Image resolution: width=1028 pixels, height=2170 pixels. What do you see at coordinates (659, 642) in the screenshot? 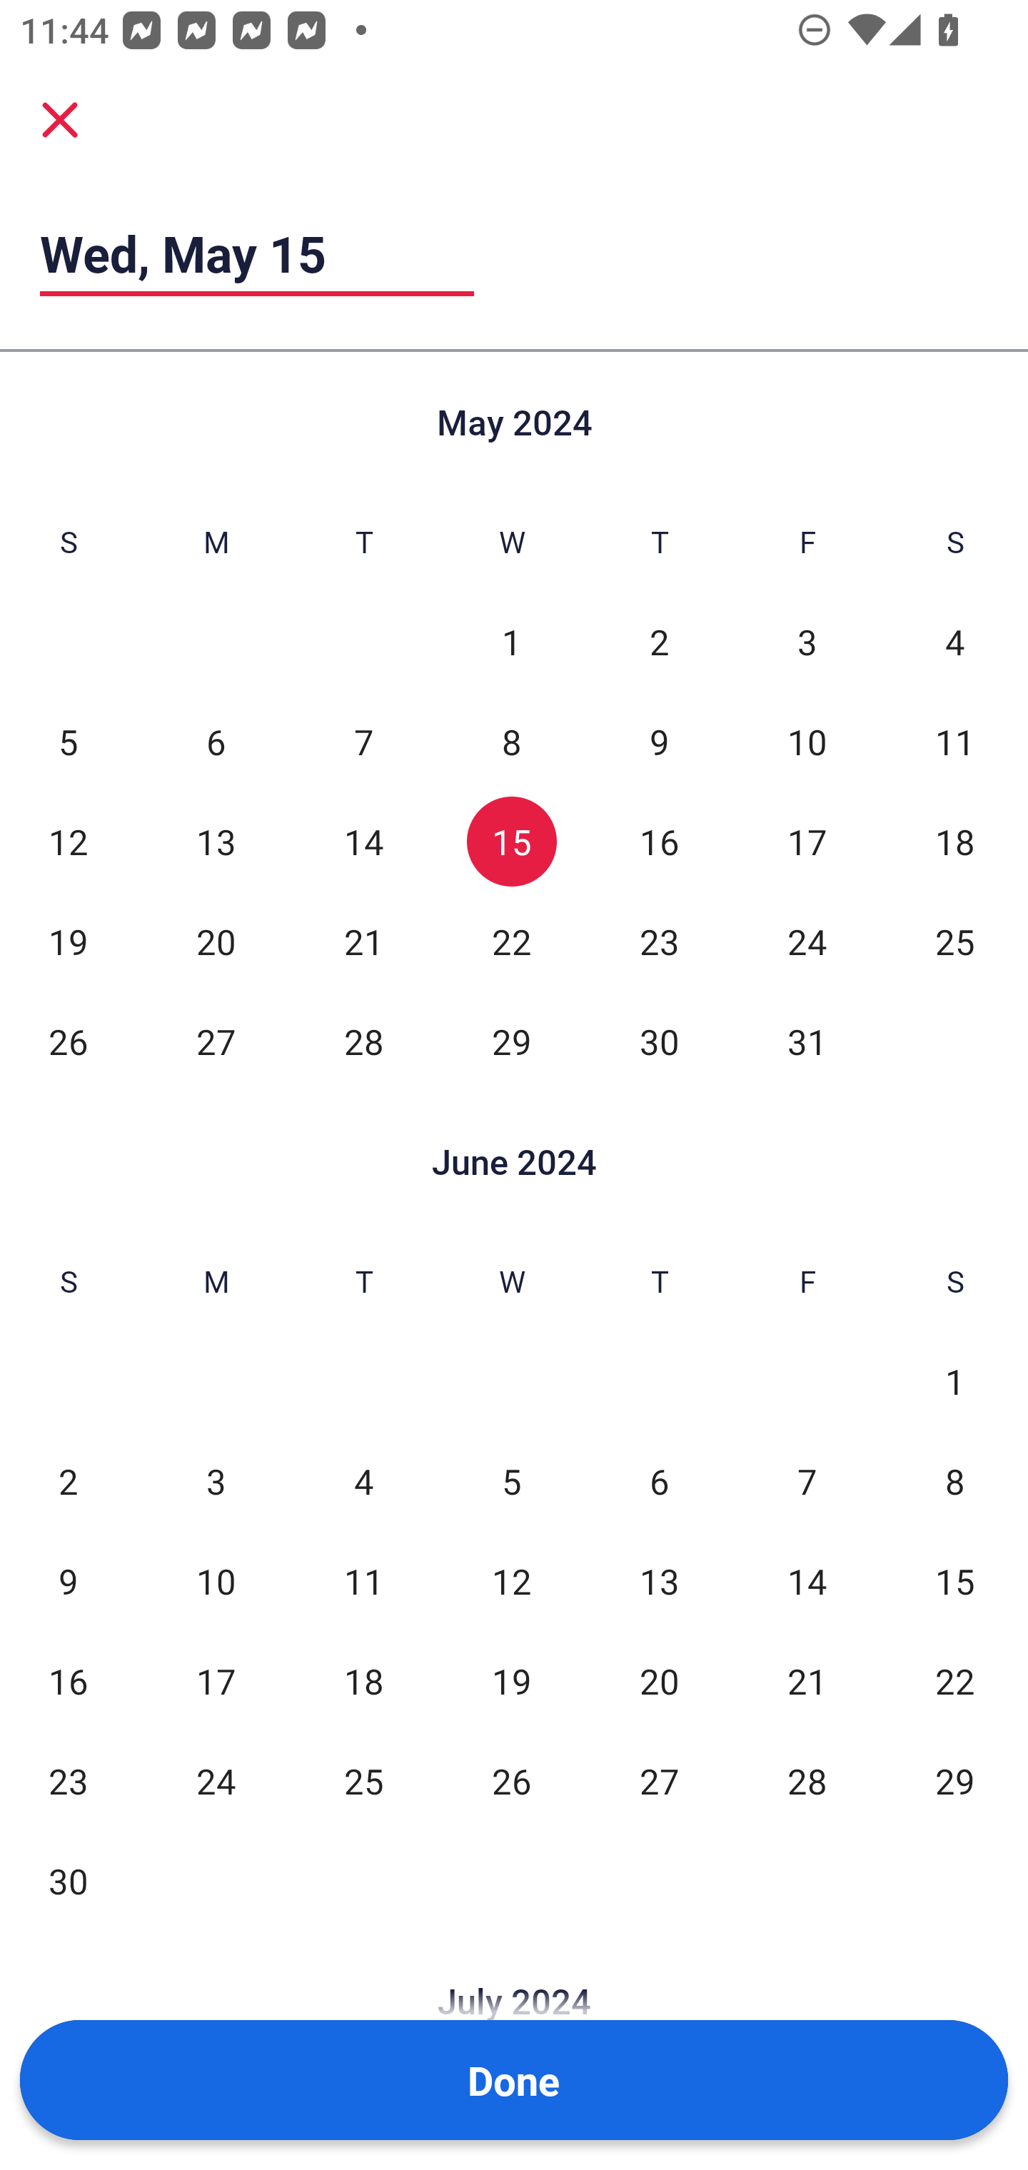
I see `2 Thu, May 2, Not Selected` at bounding box center [659, 642].